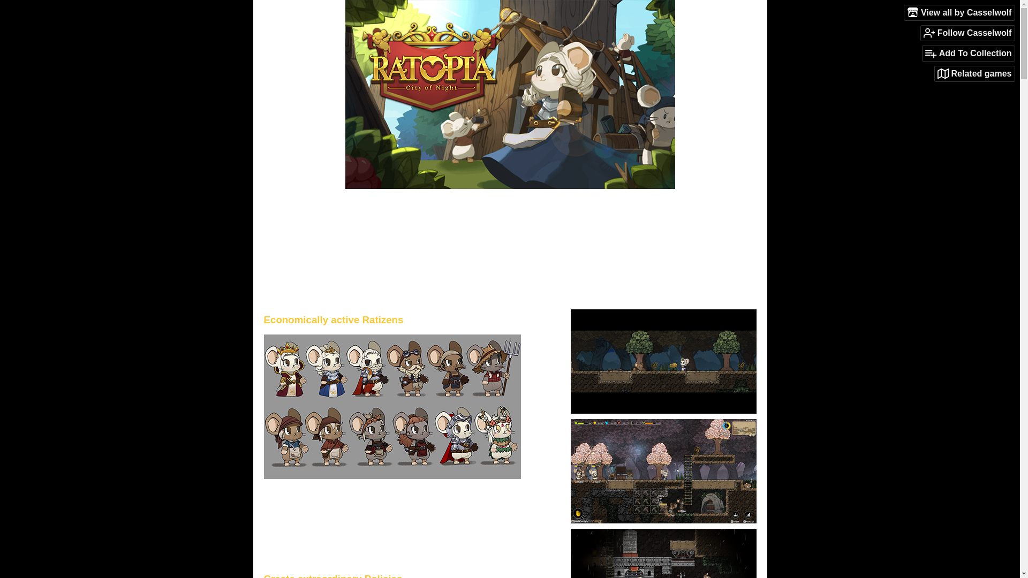  What do you see at coordinates (968, 33) in the screenshot?
I see `Follow Casselwolf` at bounding box center [968, 33].